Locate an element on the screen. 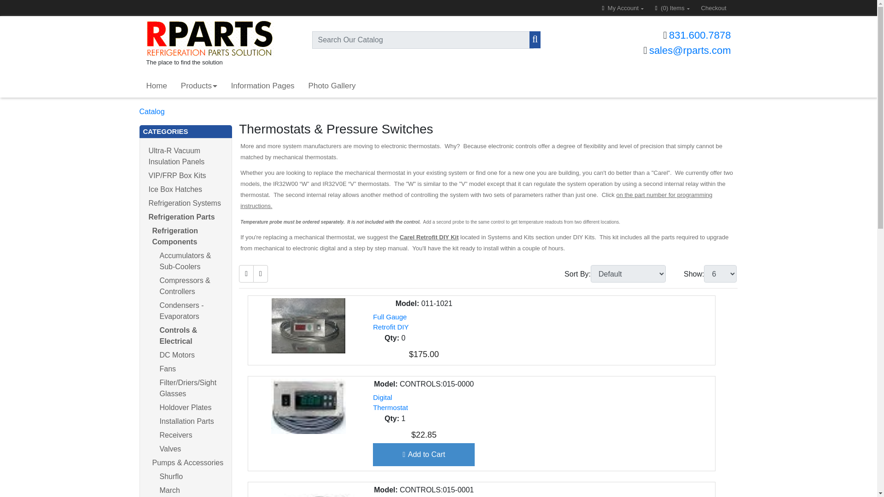  831.600.7878 is located at coordinates (700, 35).